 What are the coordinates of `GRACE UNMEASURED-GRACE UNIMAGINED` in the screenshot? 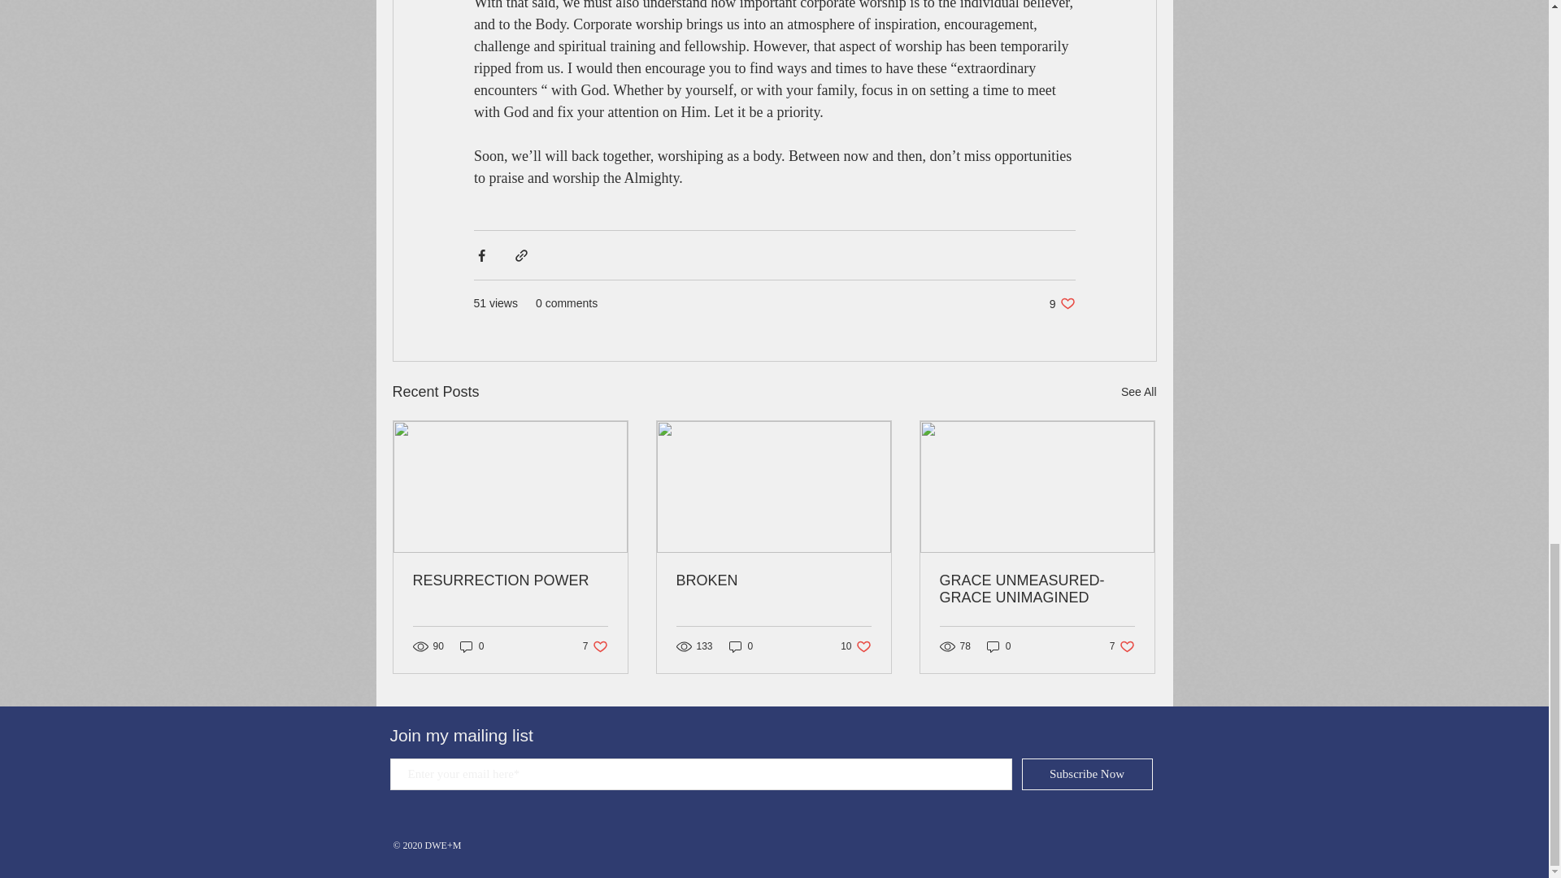 It's located at (472, 645).